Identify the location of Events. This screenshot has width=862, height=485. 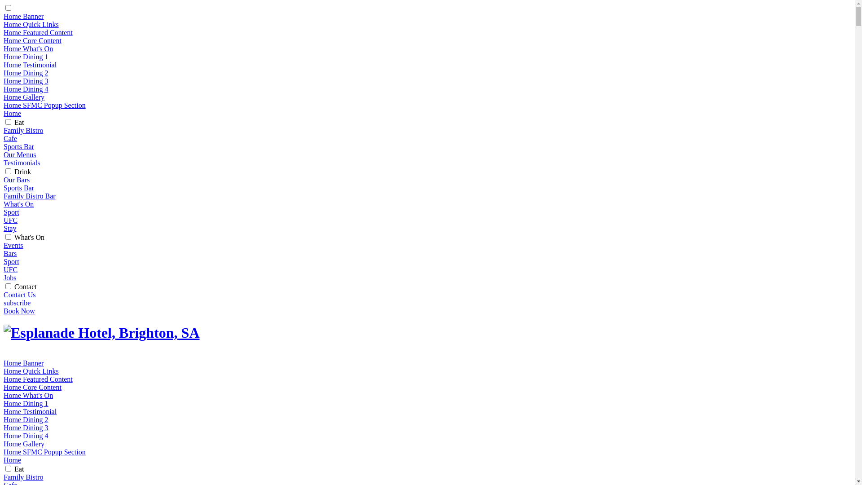
(13, 245).